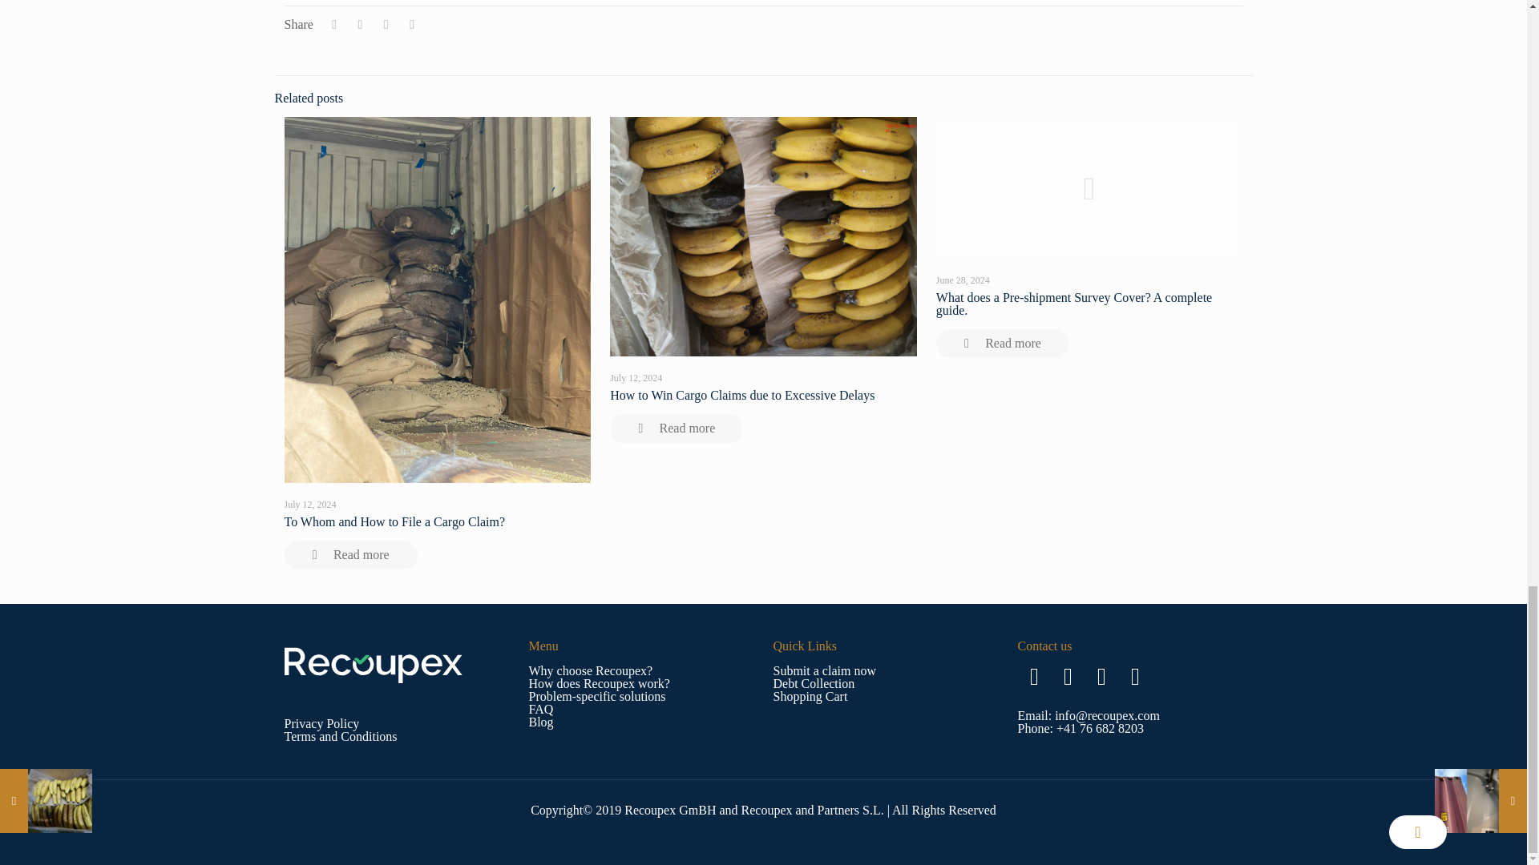  What do you see at coordinates (542, 709) in the screenshot?
I see `FAQ` at bounding box center [542, 709].